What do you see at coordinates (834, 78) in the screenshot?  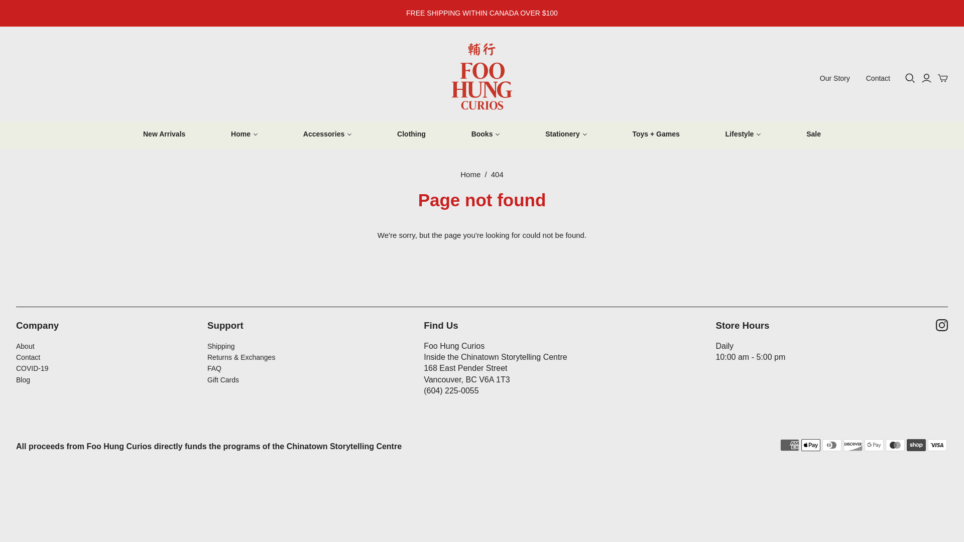 I see `Our Story` at bounding box center [834, 78].